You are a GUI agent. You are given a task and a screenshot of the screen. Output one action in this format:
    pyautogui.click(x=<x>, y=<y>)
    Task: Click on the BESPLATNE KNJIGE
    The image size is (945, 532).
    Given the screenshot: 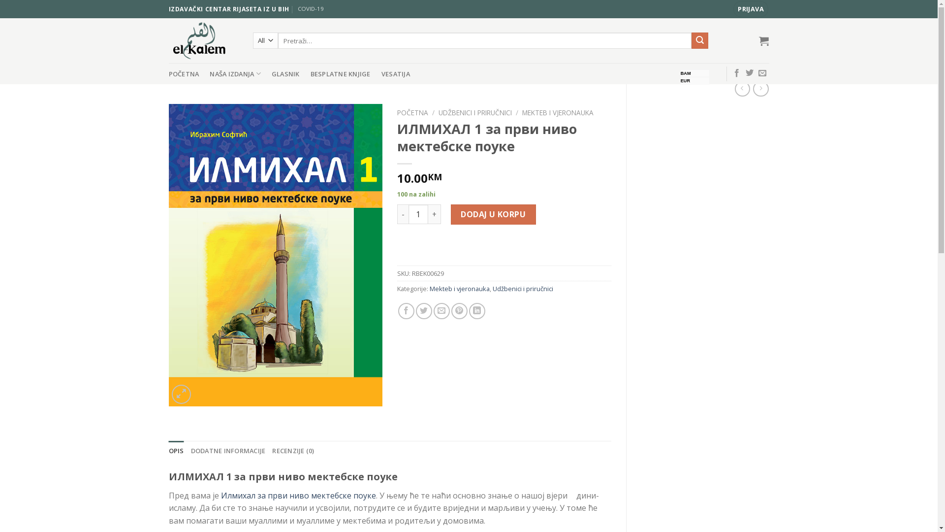 What is the action you would take?
    pyautogui.click(x=341, y=74)
    